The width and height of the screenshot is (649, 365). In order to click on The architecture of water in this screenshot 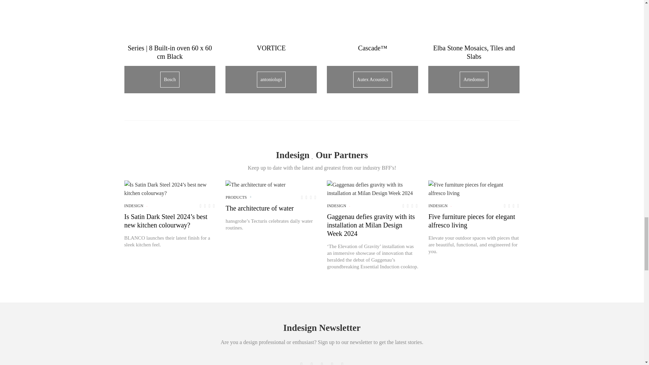, I will do `click(255, 185)`.